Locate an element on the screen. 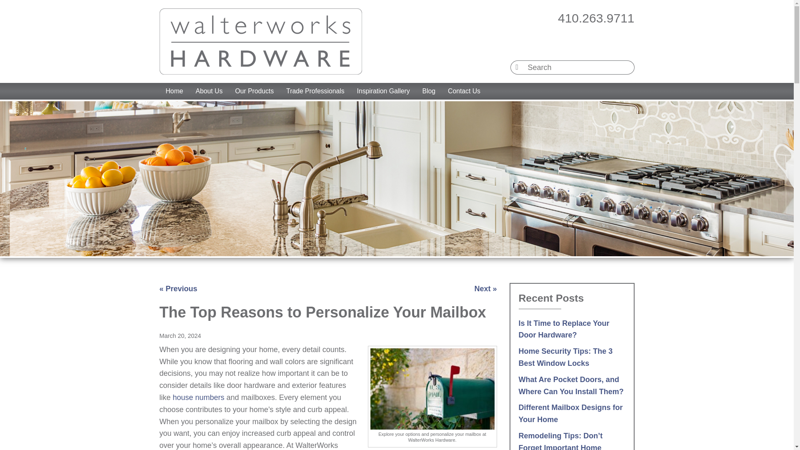 The width and height of the screenshot is (800, 450). 410.263.9711 is located at coordinates (596, 18).